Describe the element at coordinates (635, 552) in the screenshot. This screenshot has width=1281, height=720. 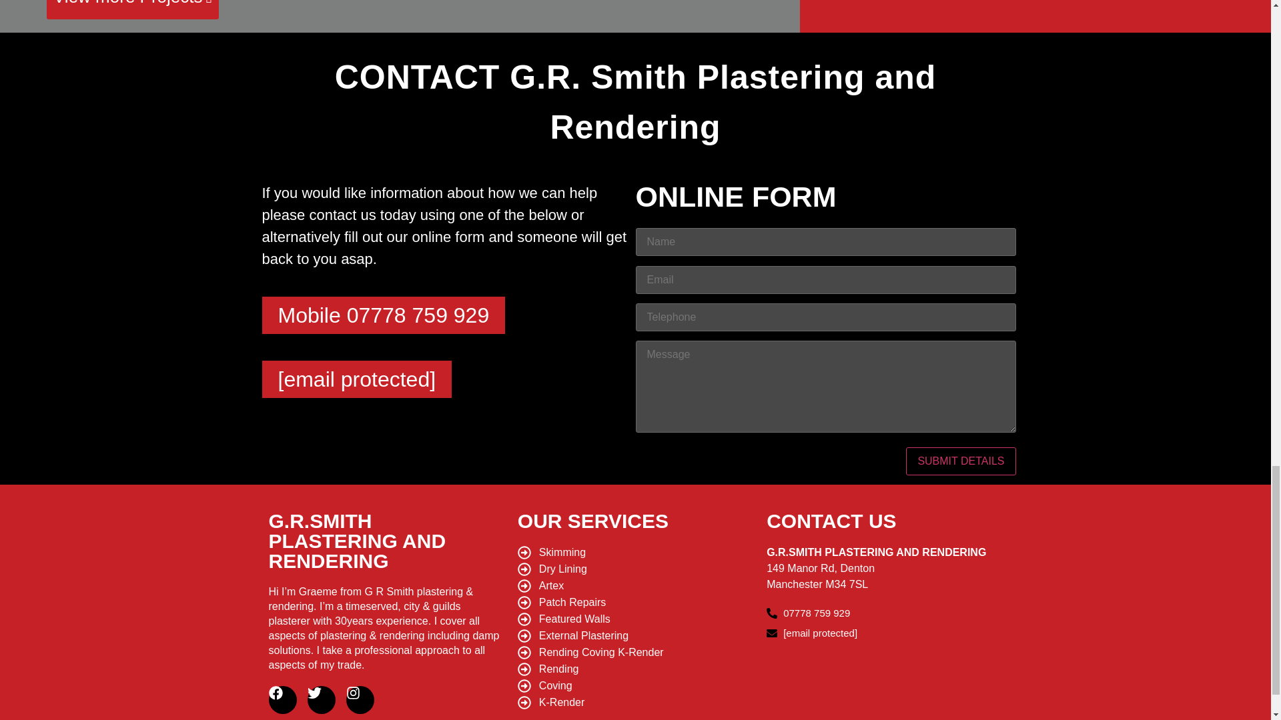
I see `Skimming` at that location.